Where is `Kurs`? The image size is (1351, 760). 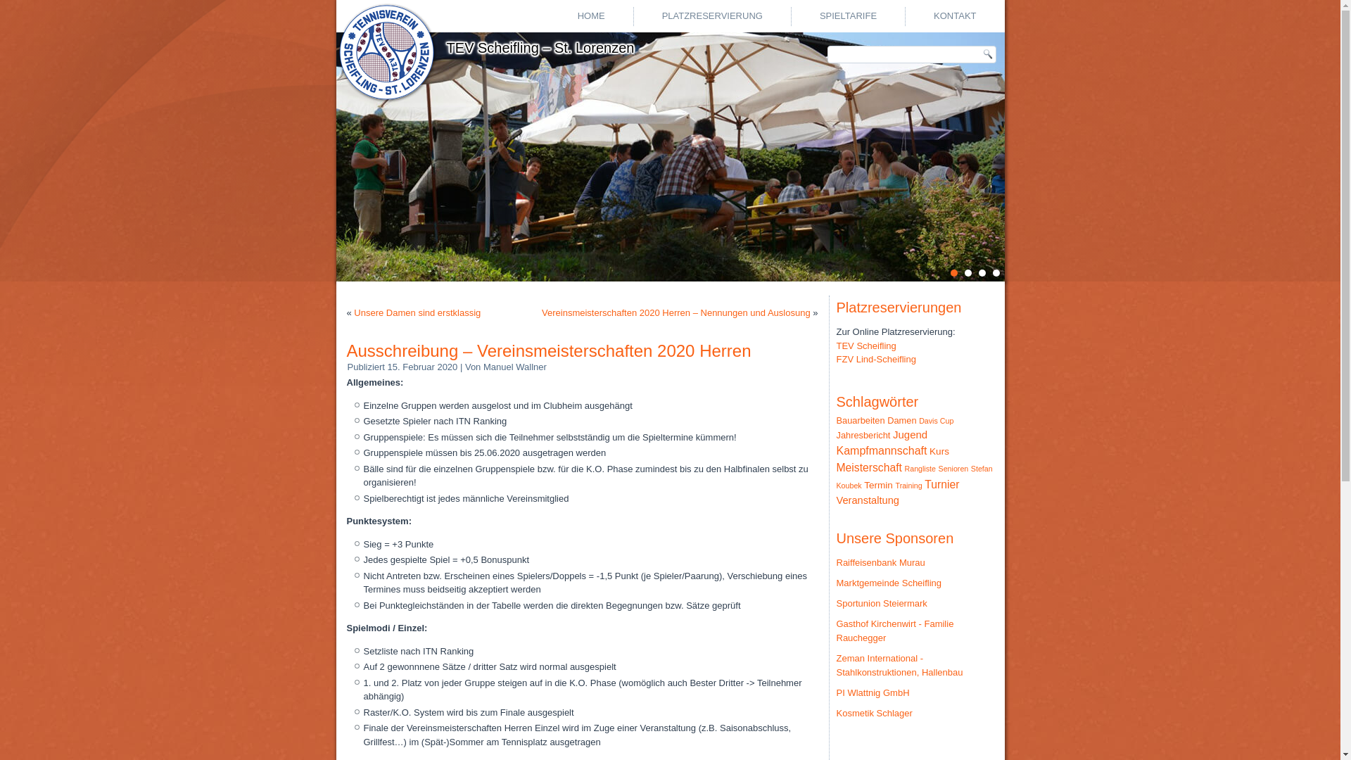 Kurs is located at coordinates (939, 452).